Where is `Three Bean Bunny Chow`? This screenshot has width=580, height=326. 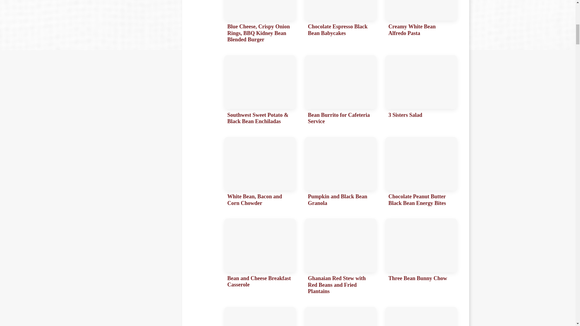 Three Bean Bunny Chow is located at coordinates (421, 258).